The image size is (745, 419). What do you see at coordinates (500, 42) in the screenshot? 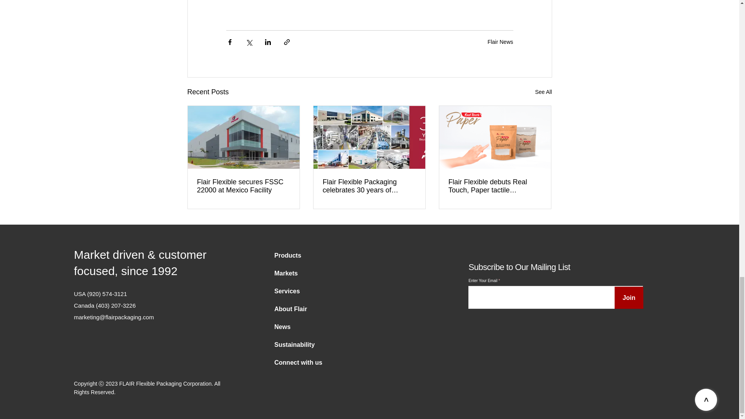
I see `Flair News` at bounding box center [500, 42].